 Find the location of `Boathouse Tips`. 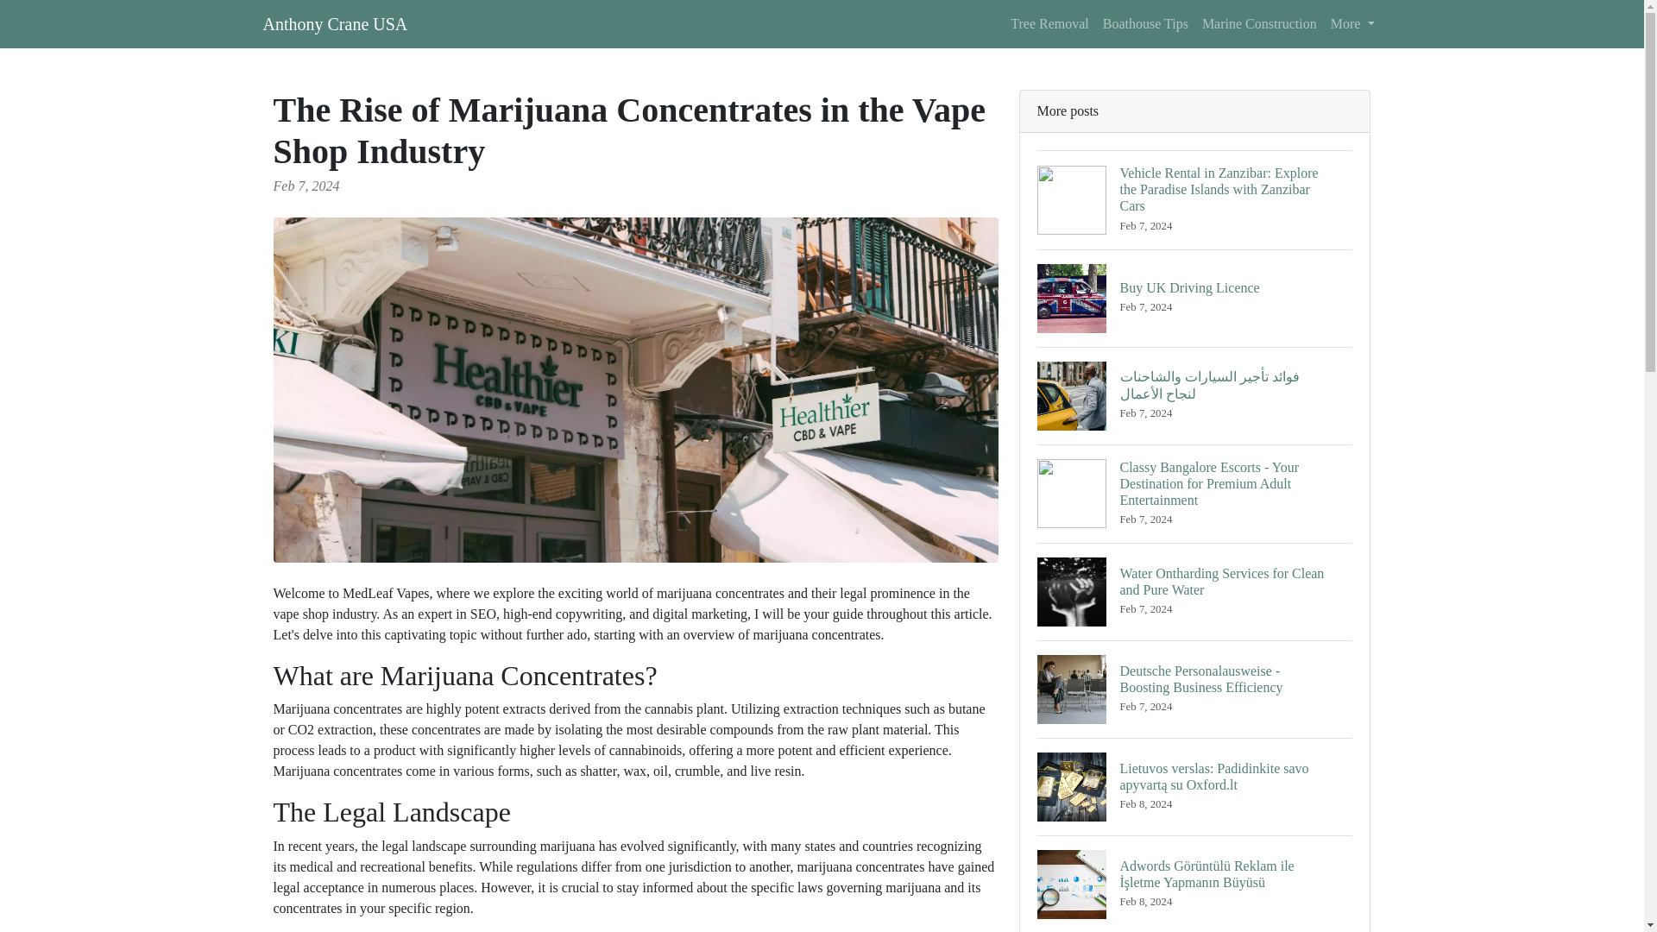

Boathouse Tips is located at coordinates (1144, 23).